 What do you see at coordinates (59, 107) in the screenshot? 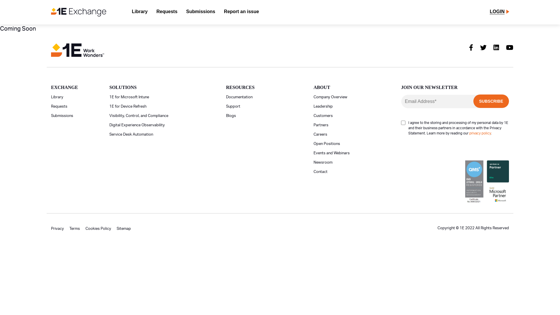
I see `Requests` at bounding box center [59, 107].